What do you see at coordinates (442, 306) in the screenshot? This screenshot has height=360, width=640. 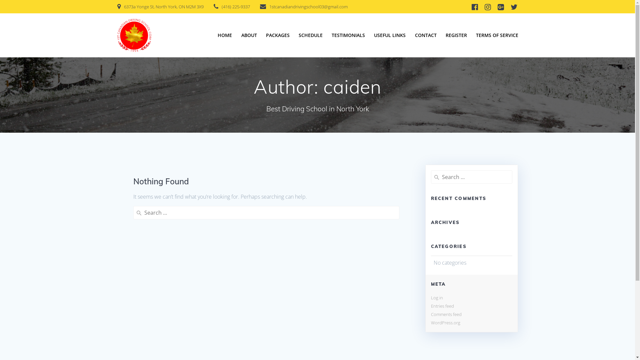 I see `Entries feed` at bounding box center [442, 306].